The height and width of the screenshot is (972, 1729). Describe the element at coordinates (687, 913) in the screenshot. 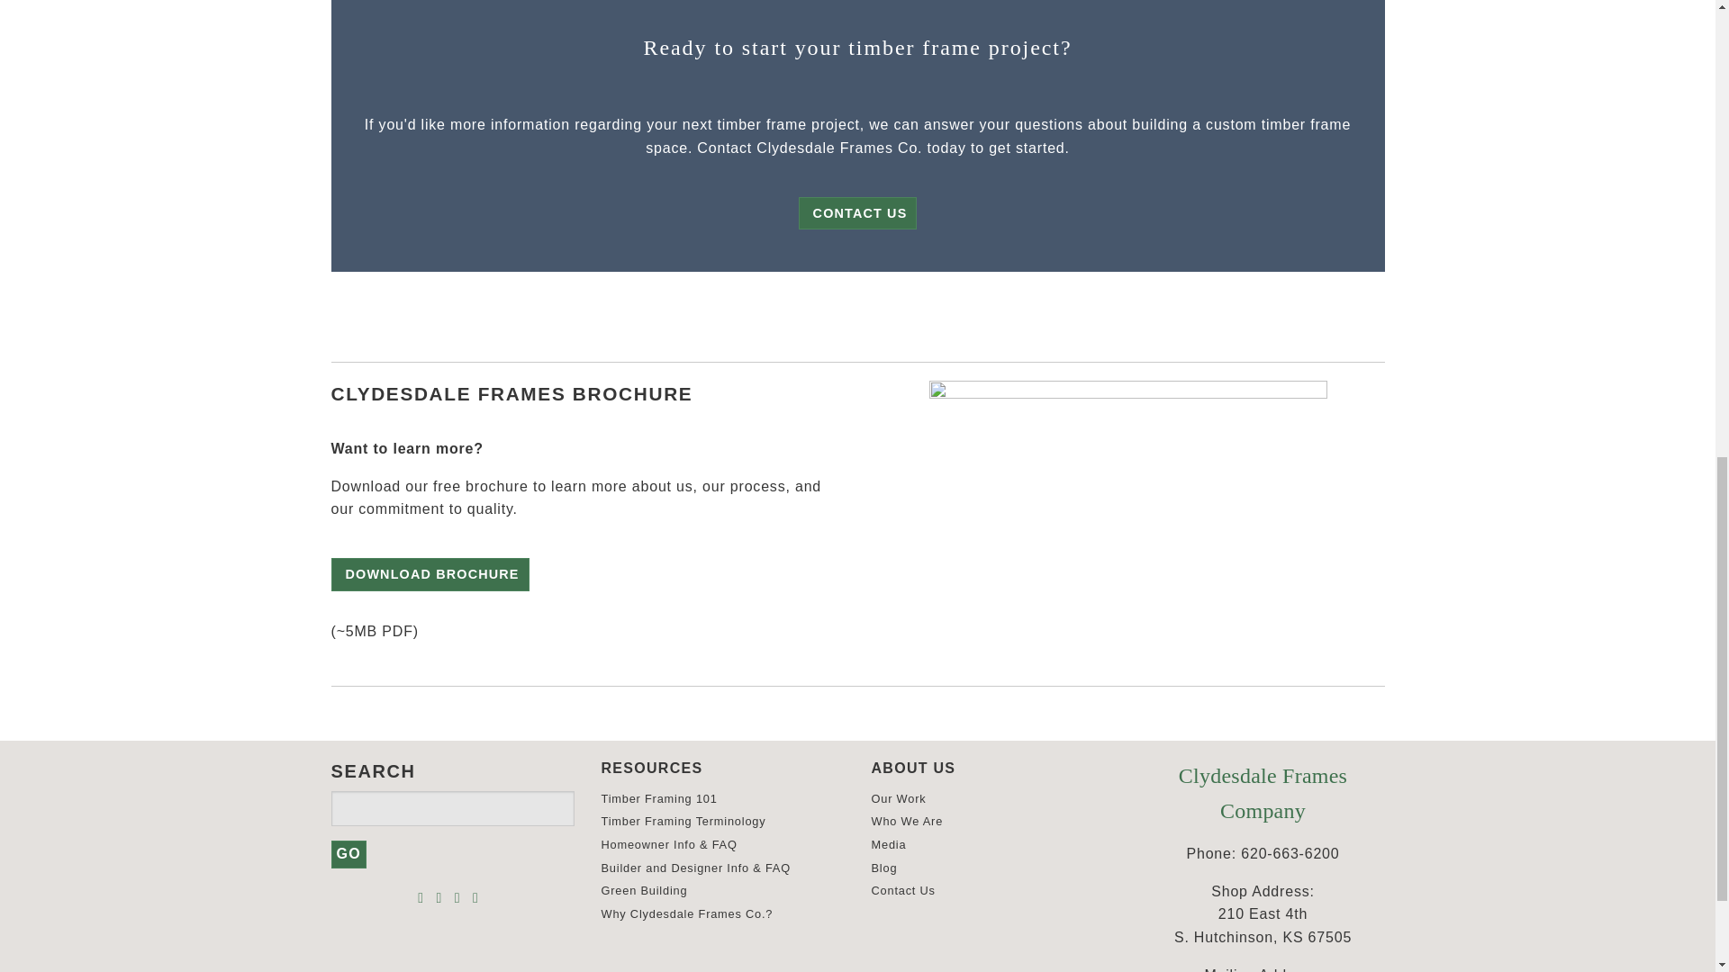

I see `Why Clydesdale Frames Co.?` at that location.